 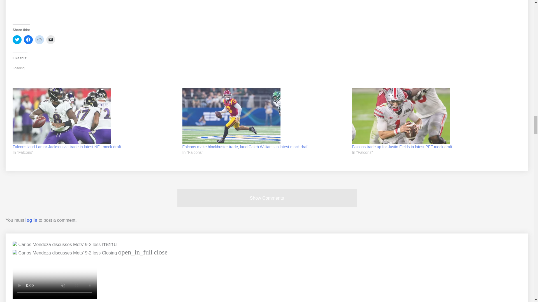 I want to click on Falcons trade up for Justin Fields in latest PFF mock draft, so click(x=434, y=116).